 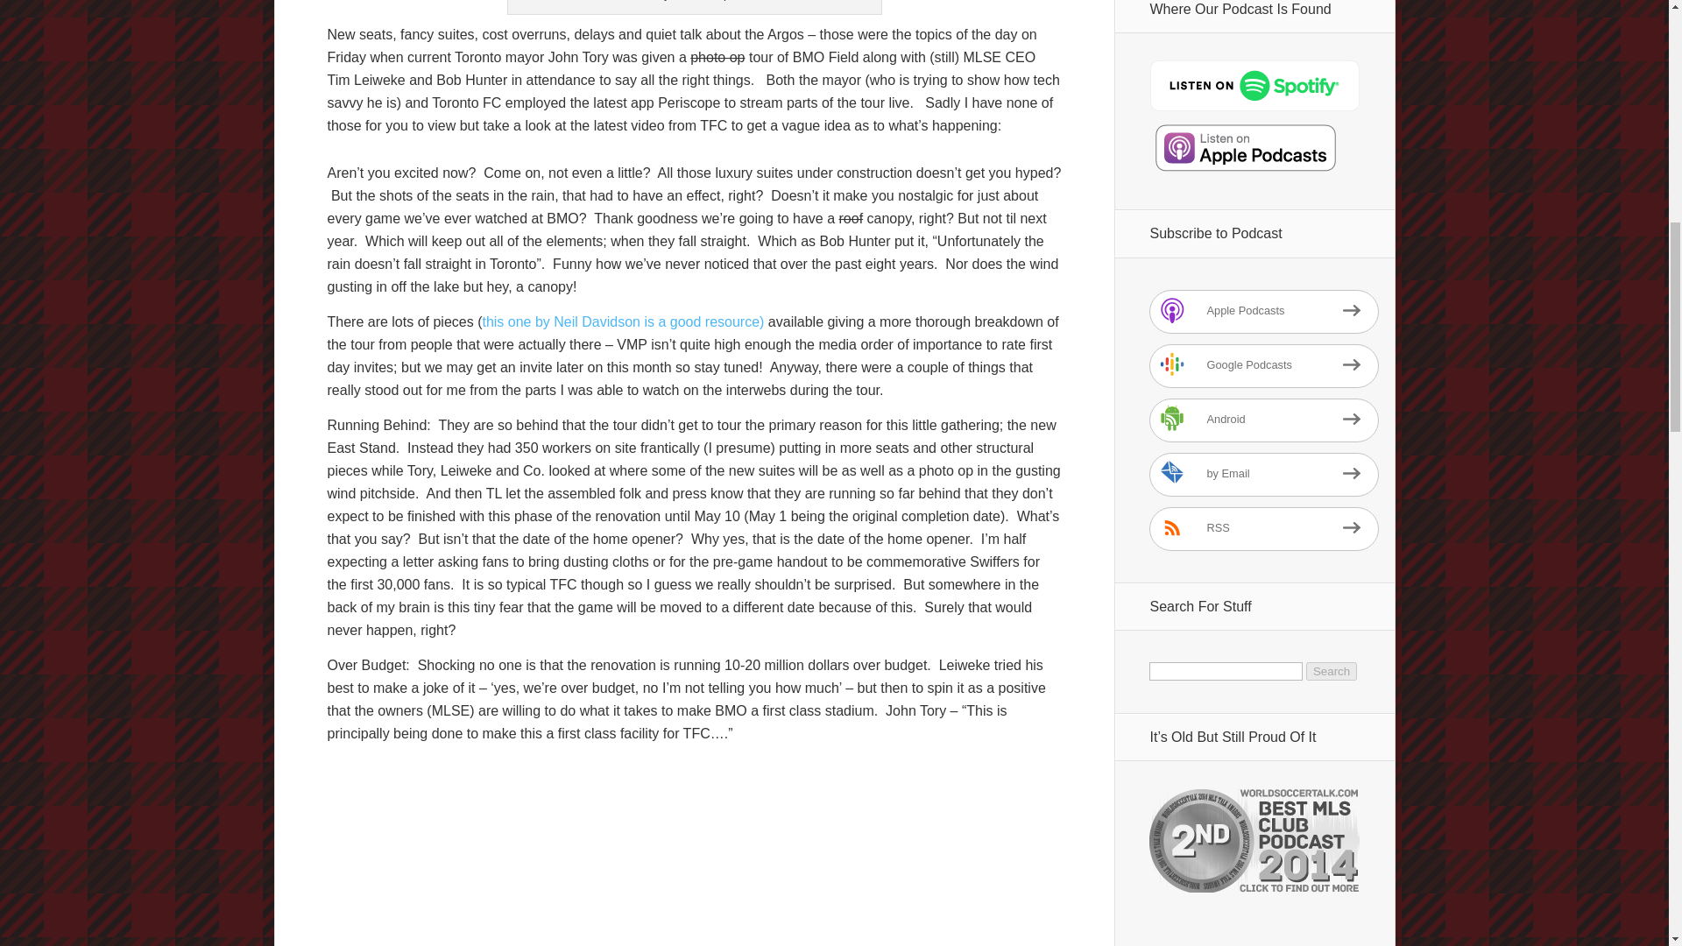 What do you see at coordinates (1263, 528) in the screenshot?
I see `Subscribe via RSS` at bounding box center [1263, 528].